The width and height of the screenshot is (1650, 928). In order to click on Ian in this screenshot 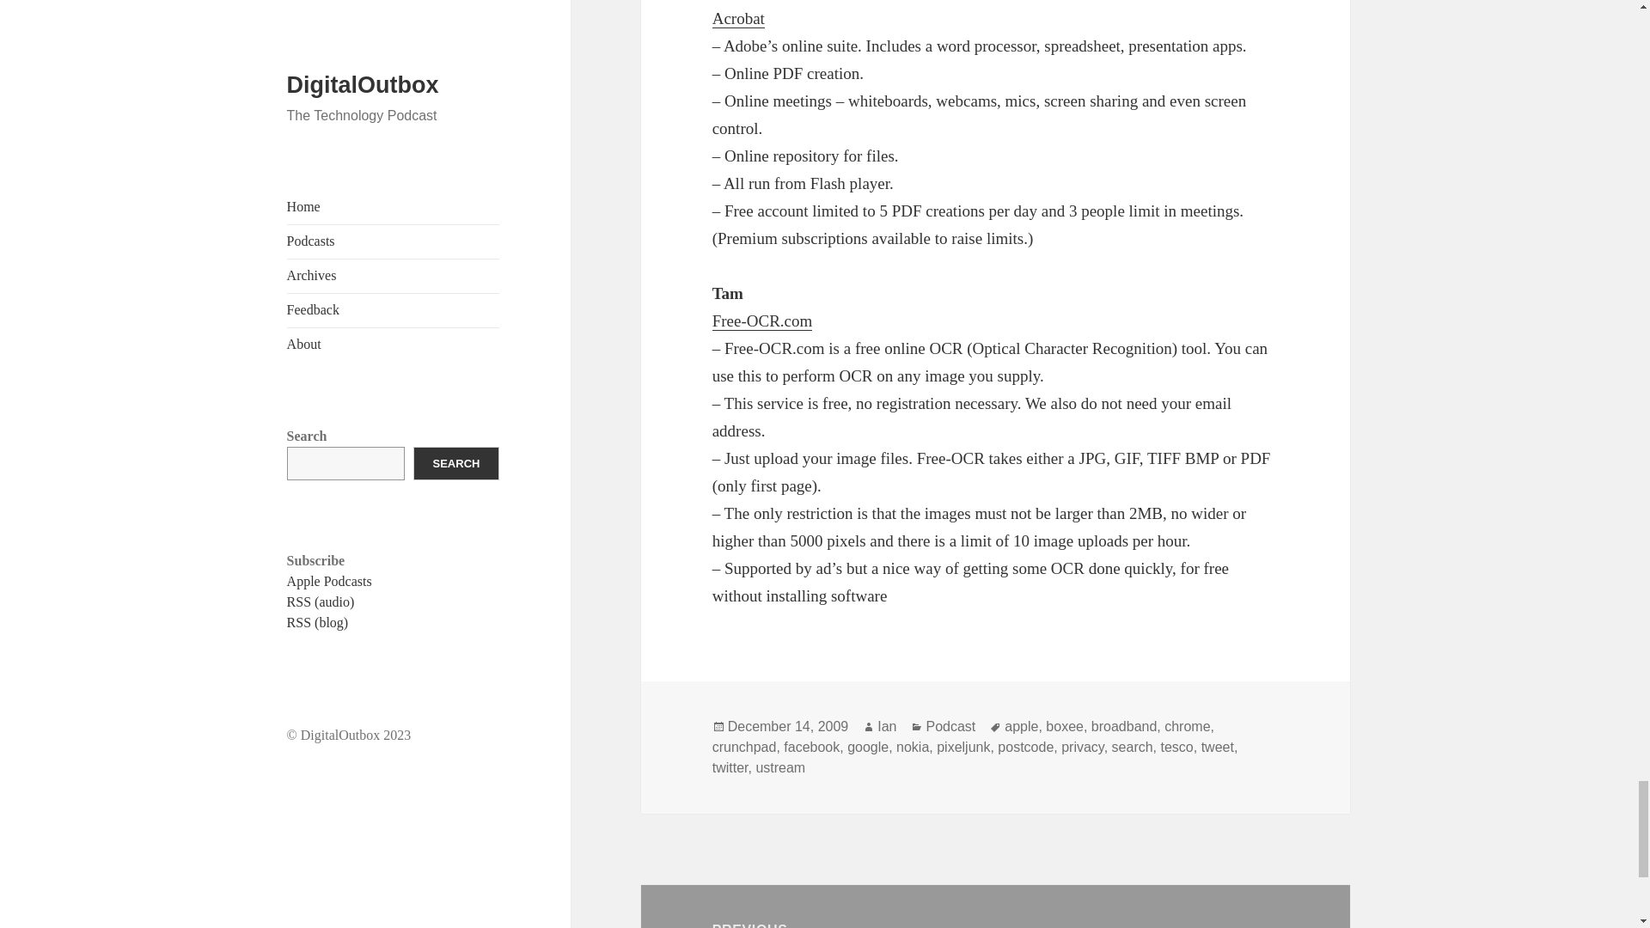, I will do `click(887, 727)`.